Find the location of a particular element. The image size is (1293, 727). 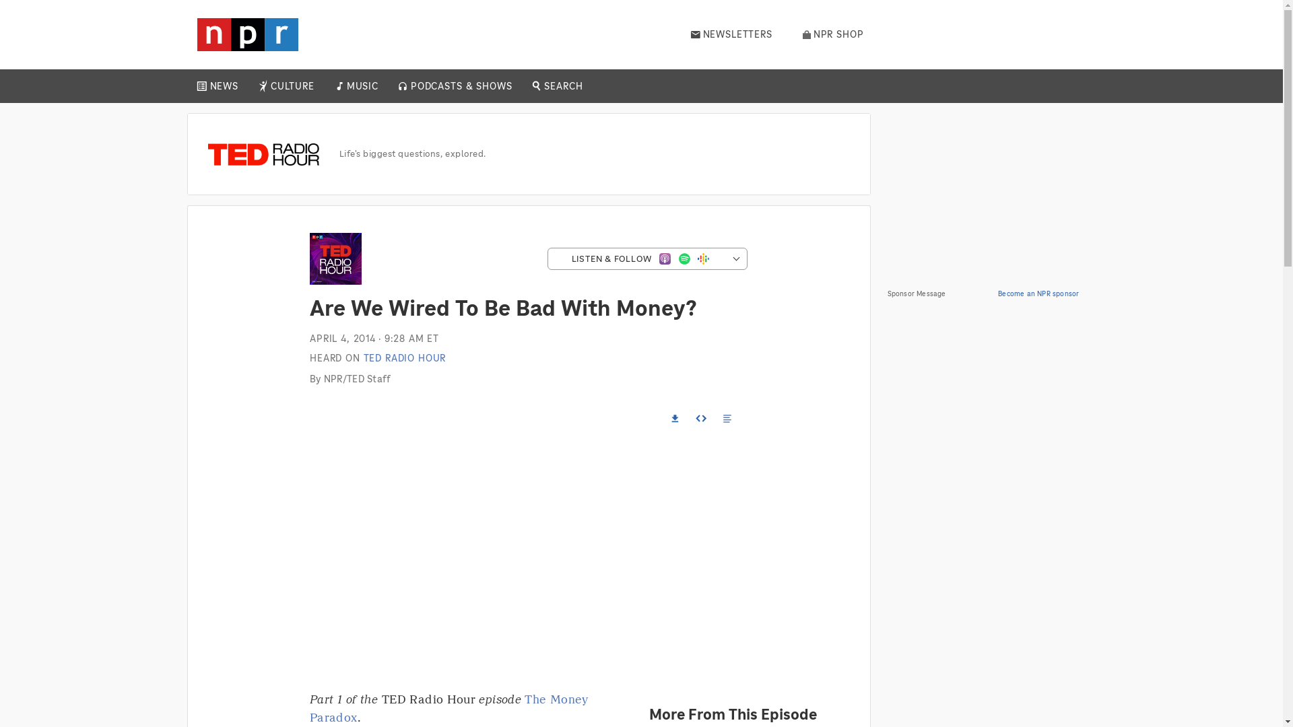

NEWSLETTERS is located at coordinates (731, 34).